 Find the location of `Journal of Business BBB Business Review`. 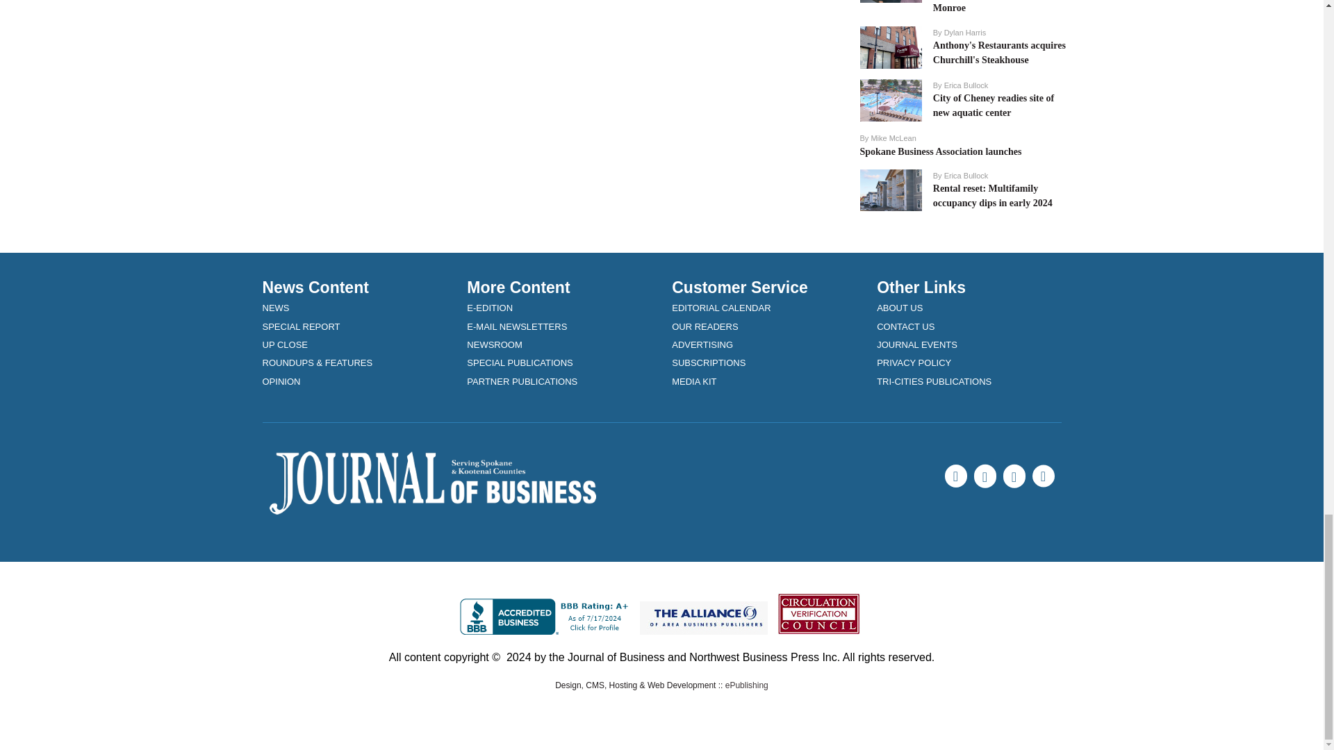

Journal of Business BBB Business Review is located at coordinates (547, 615).